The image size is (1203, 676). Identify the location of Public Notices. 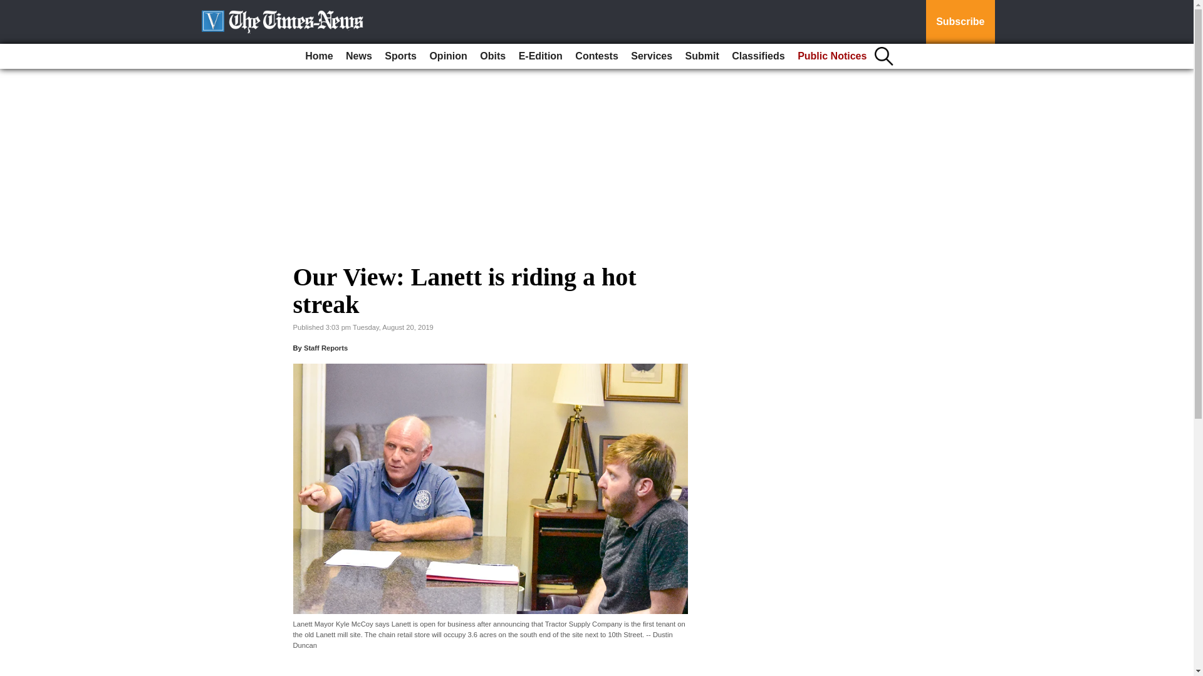
(832, 56).